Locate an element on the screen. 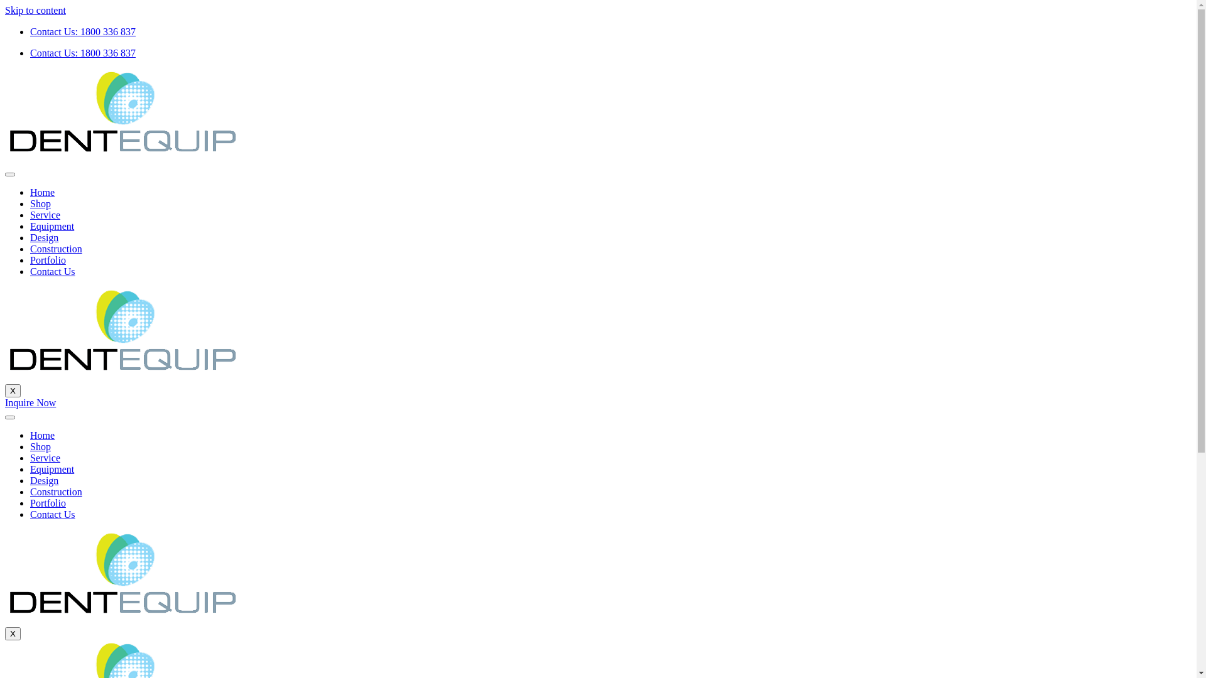  Contact Us is located at coordinates (53, 515).